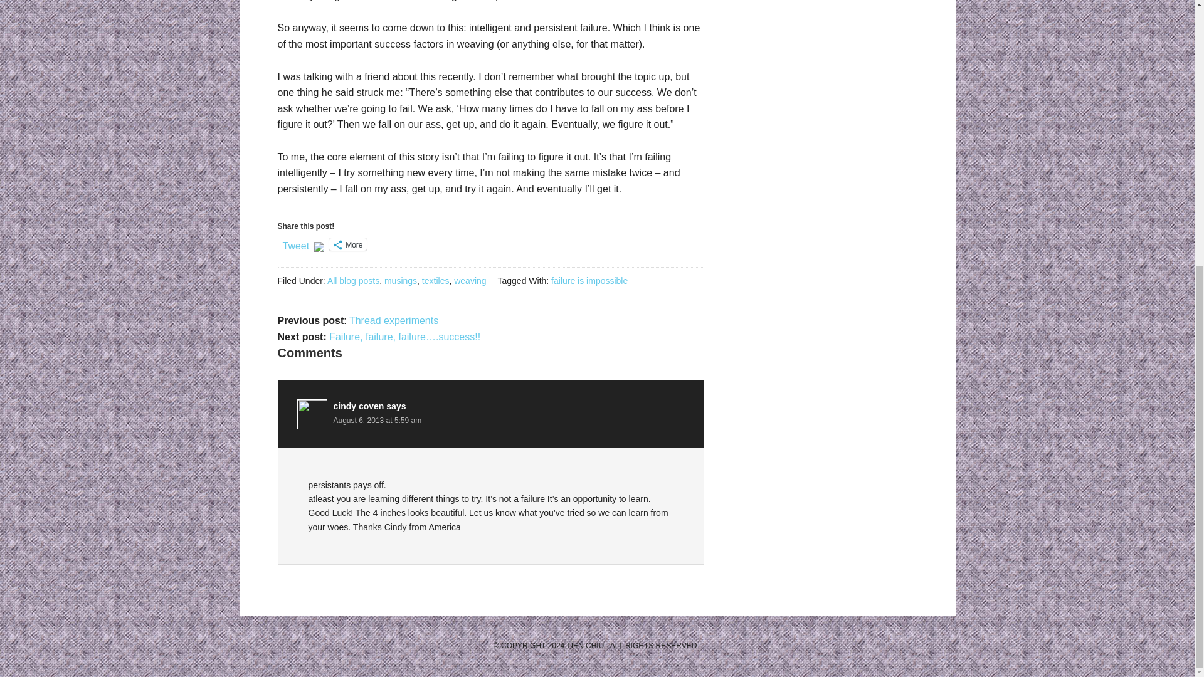  Describe the element at coordinates (584, 645) in the screenshot. I see `TIEN CHIU` at that location.